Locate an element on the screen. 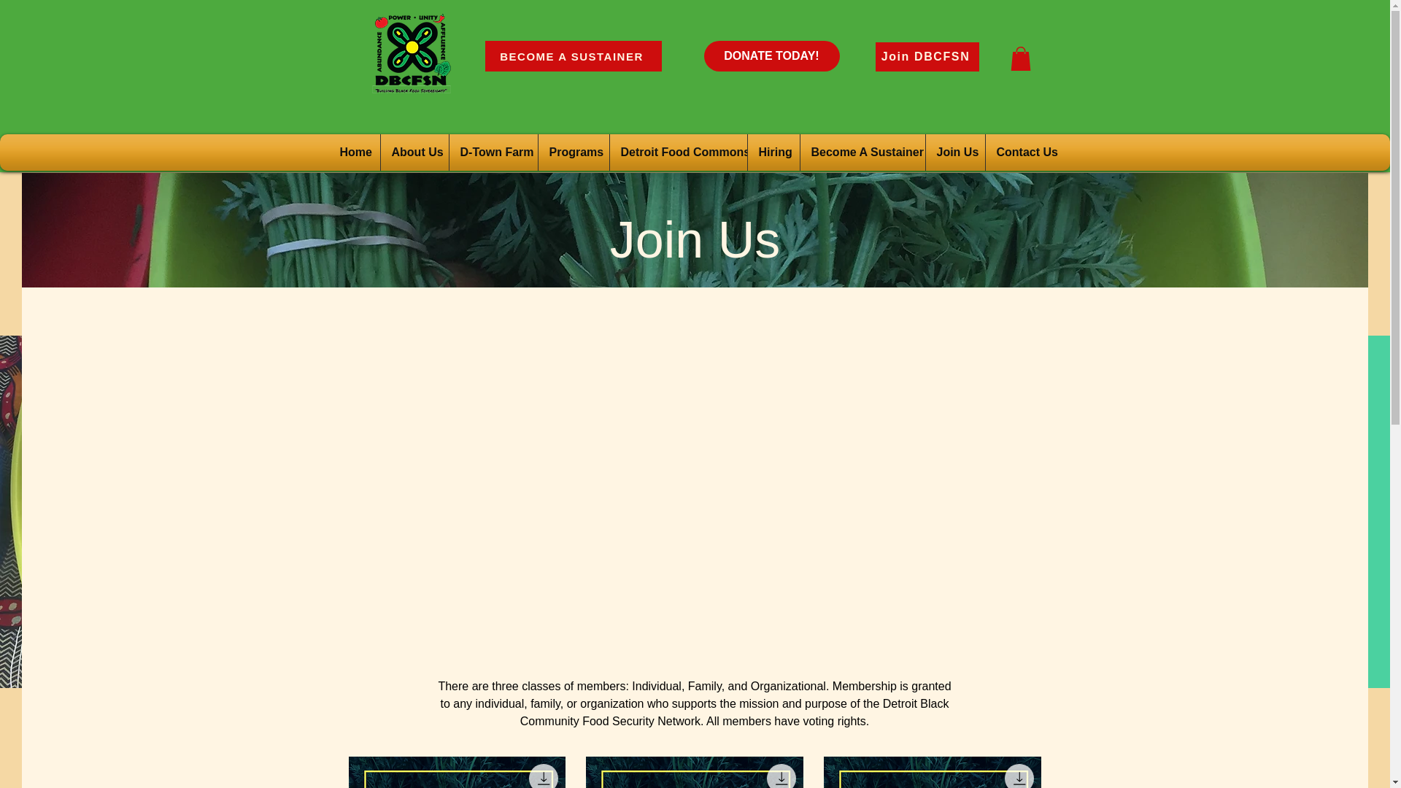  Contact Us is located at coordinates (1023, 152).